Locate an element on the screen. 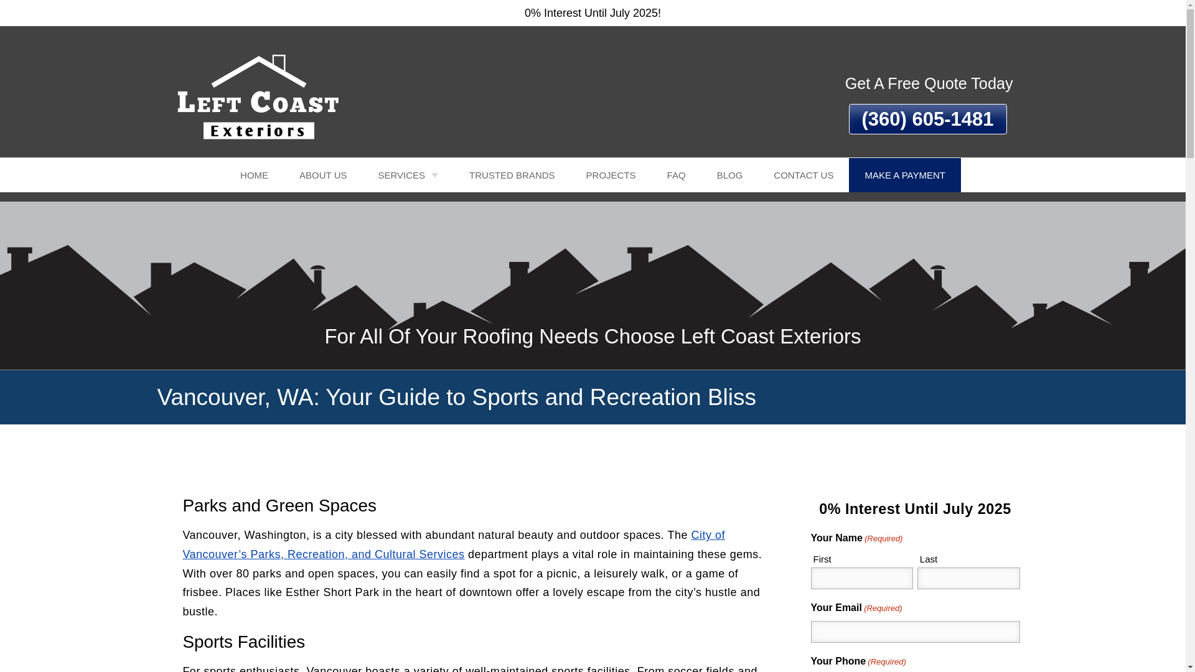  CONTACT US is located at coordinates (803, 174).